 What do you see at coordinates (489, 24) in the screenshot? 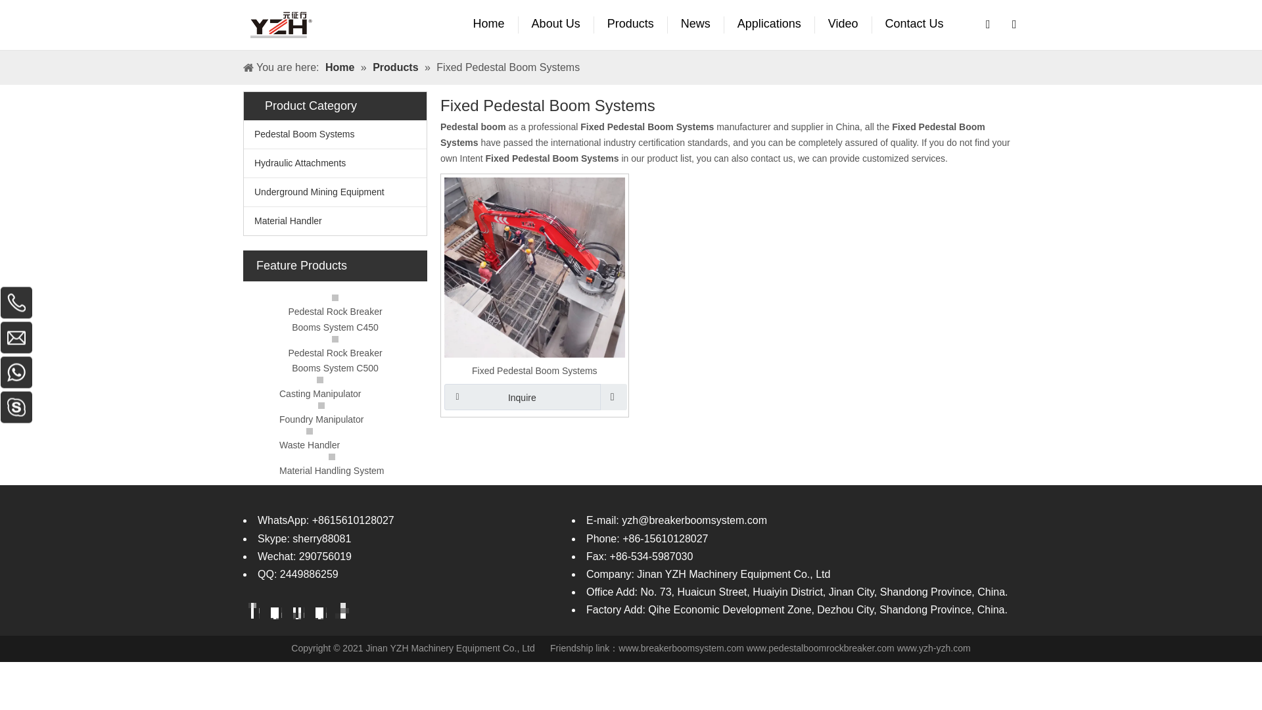
I see `Home` at bounding box center [489, 24].